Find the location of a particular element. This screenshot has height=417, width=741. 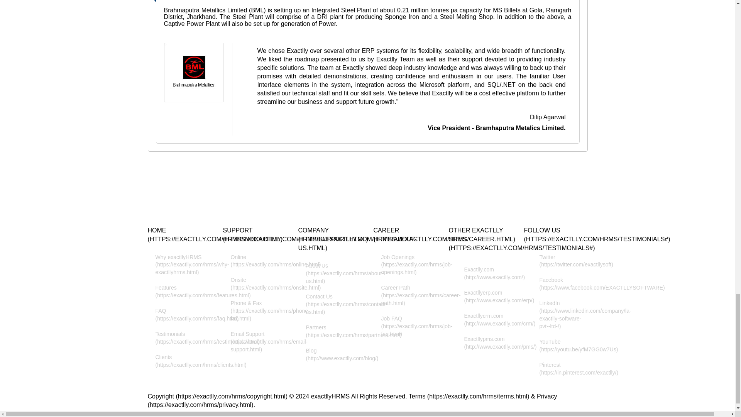

Exactllyerp.com is located at coordinates (480, 300).